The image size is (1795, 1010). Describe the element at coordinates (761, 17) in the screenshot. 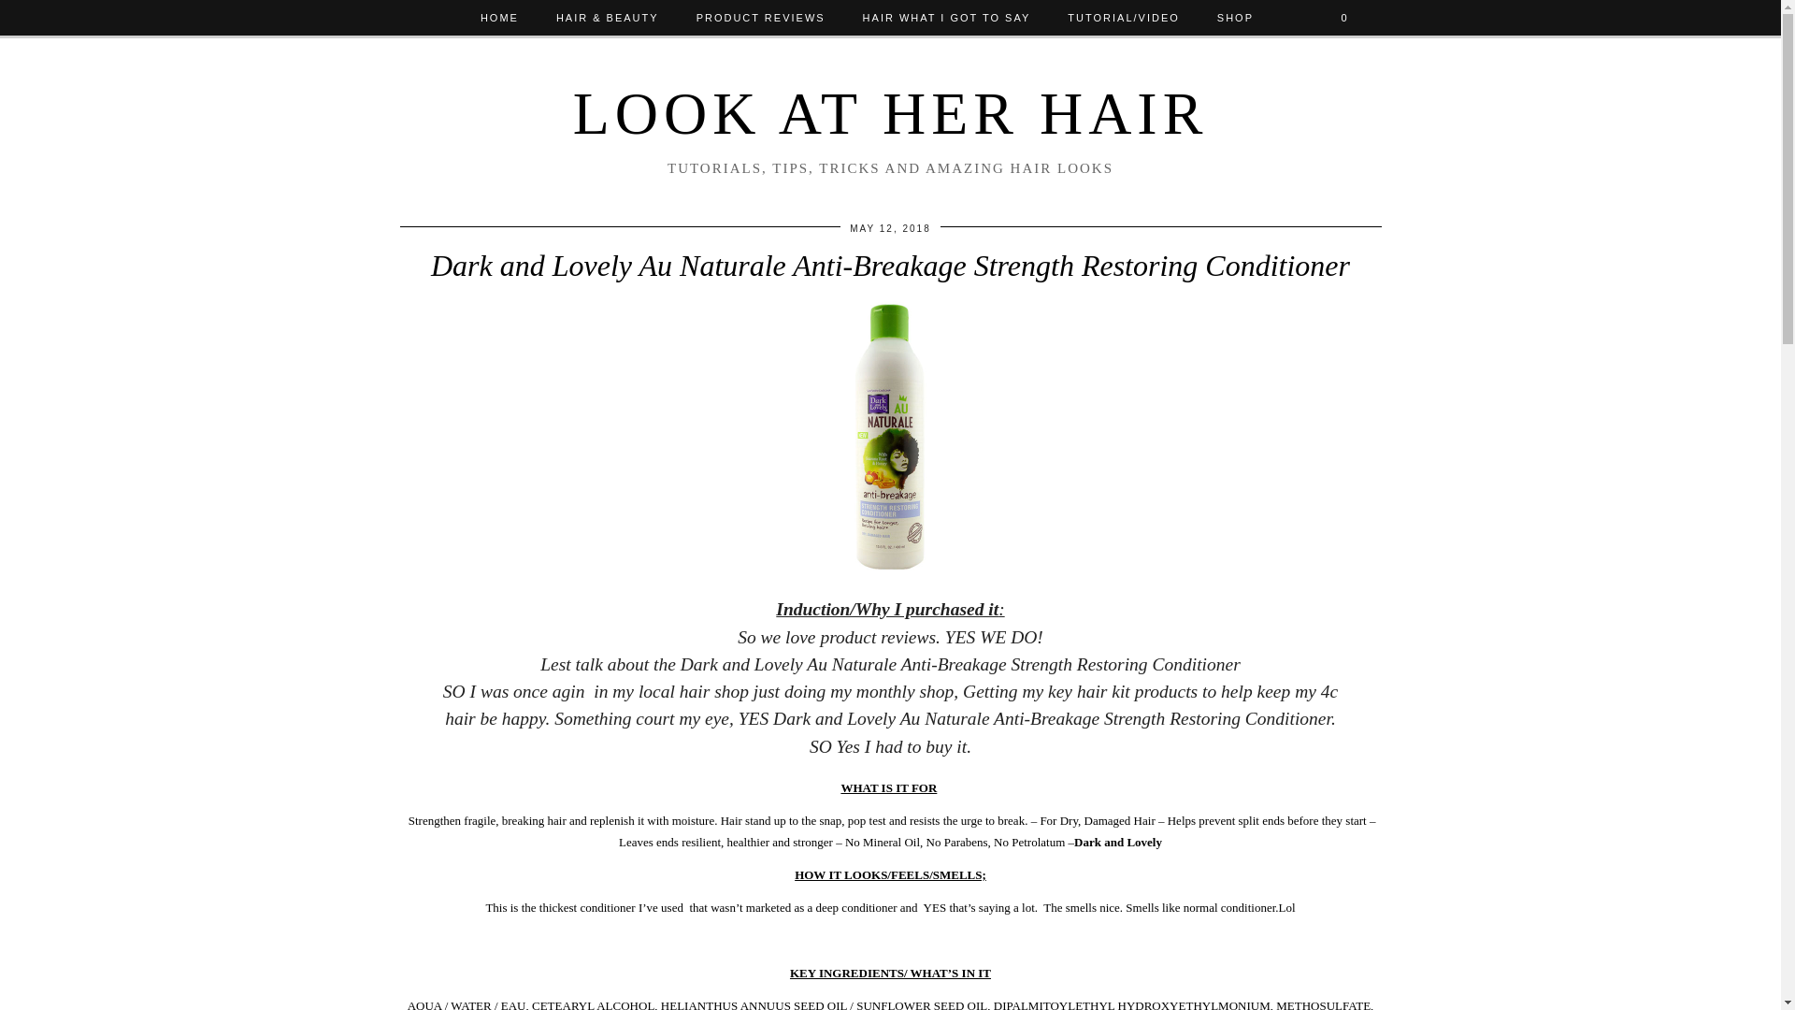

I see `PRODUCT REVIEWS` at that location.